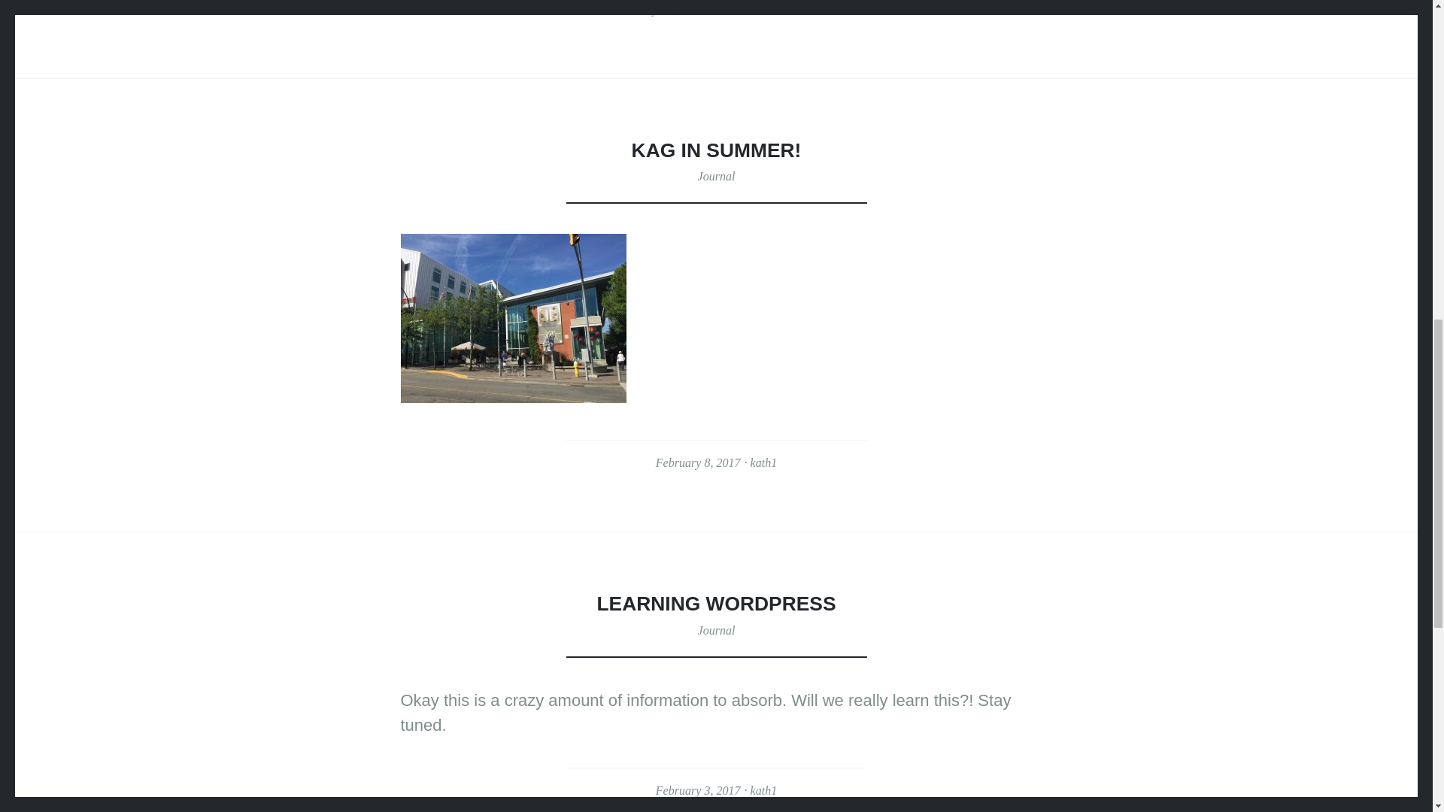  I want to click on February 3, 2017, so click(698, 790).